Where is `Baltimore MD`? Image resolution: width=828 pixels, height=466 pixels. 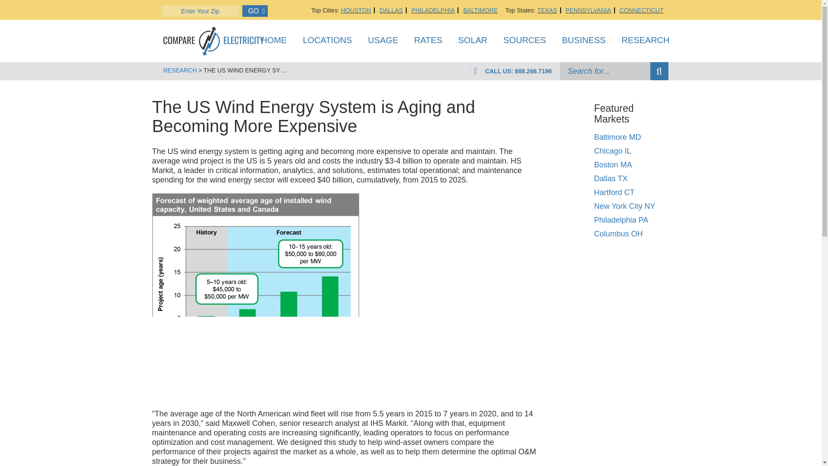
Baltimore MD is located at coordinates (617, 137).